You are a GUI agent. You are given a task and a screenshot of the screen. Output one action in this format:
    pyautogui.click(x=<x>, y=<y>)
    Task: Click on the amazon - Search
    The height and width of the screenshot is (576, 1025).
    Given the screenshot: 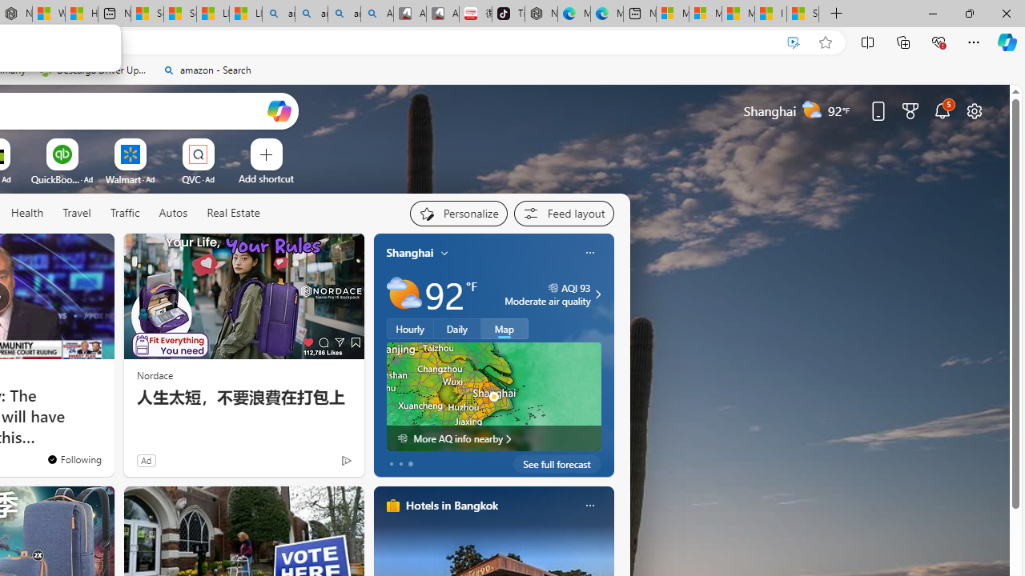 What is the action you would take?
    pyautogui.click(x=311, y=14)
    